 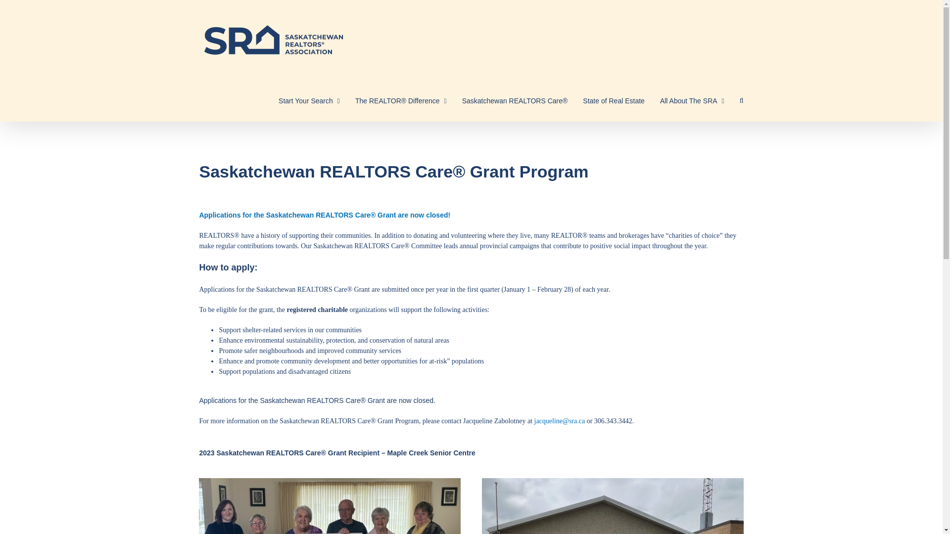 What do you see at coordinates (614, 101) in the screenshot?
I see `State of Real Estate` at bounding box center [614, 101].